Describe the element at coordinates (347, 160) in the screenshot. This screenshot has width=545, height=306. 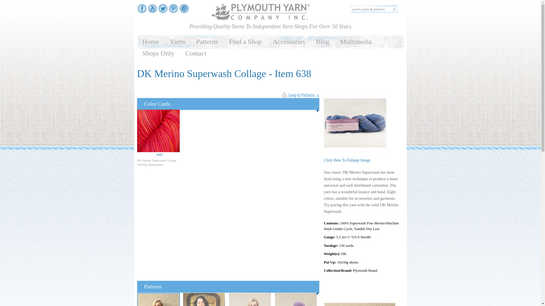
I see `Click Here To Enlarge Image` at that location.